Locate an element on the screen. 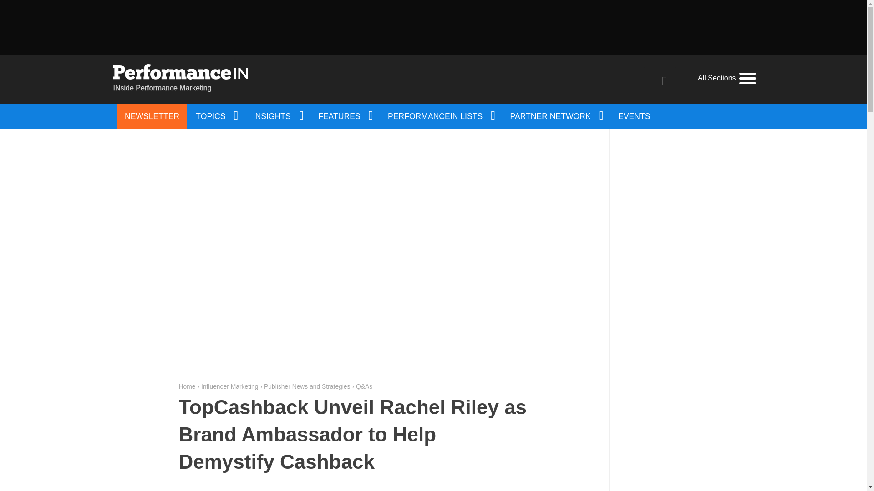  EVENTS is located at coordinates (634, 116).